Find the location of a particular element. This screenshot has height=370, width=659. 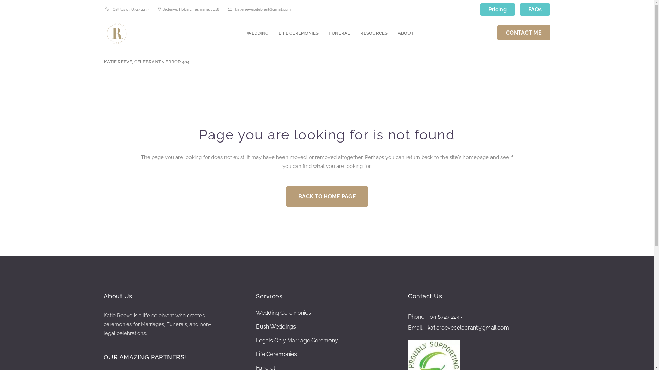

Pricing is located at coordinates (498, 10).